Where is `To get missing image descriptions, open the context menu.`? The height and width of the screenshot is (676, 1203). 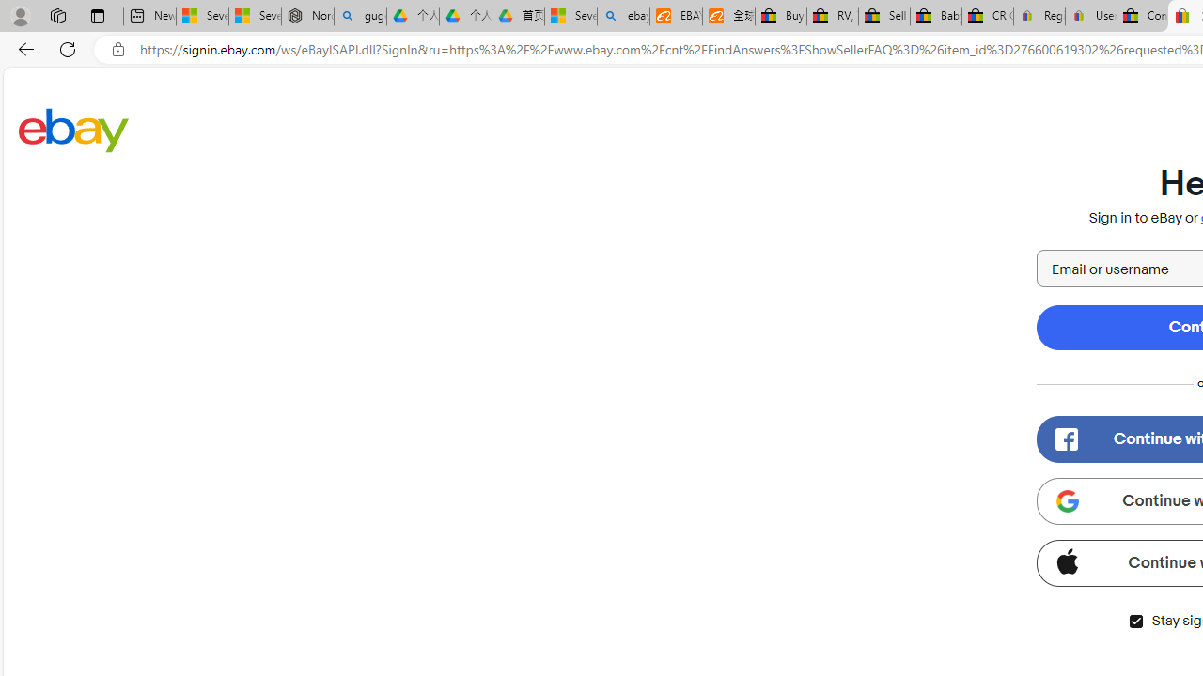 To get missing image descriptions, open the context menu. is located at coordinates (1067, 501).